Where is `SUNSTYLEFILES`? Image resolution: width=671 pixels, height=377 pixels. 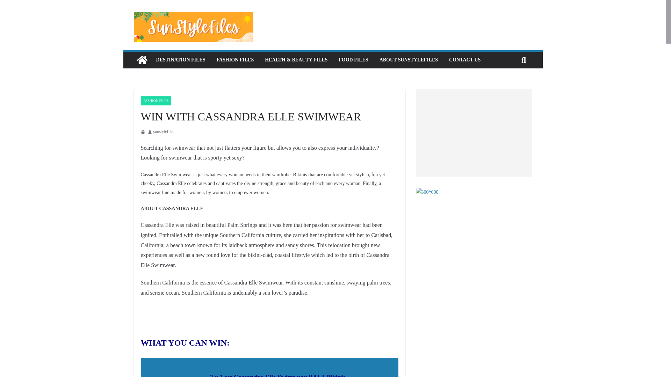
SUNSTYLEFILES is located at coordinates (142, 60).